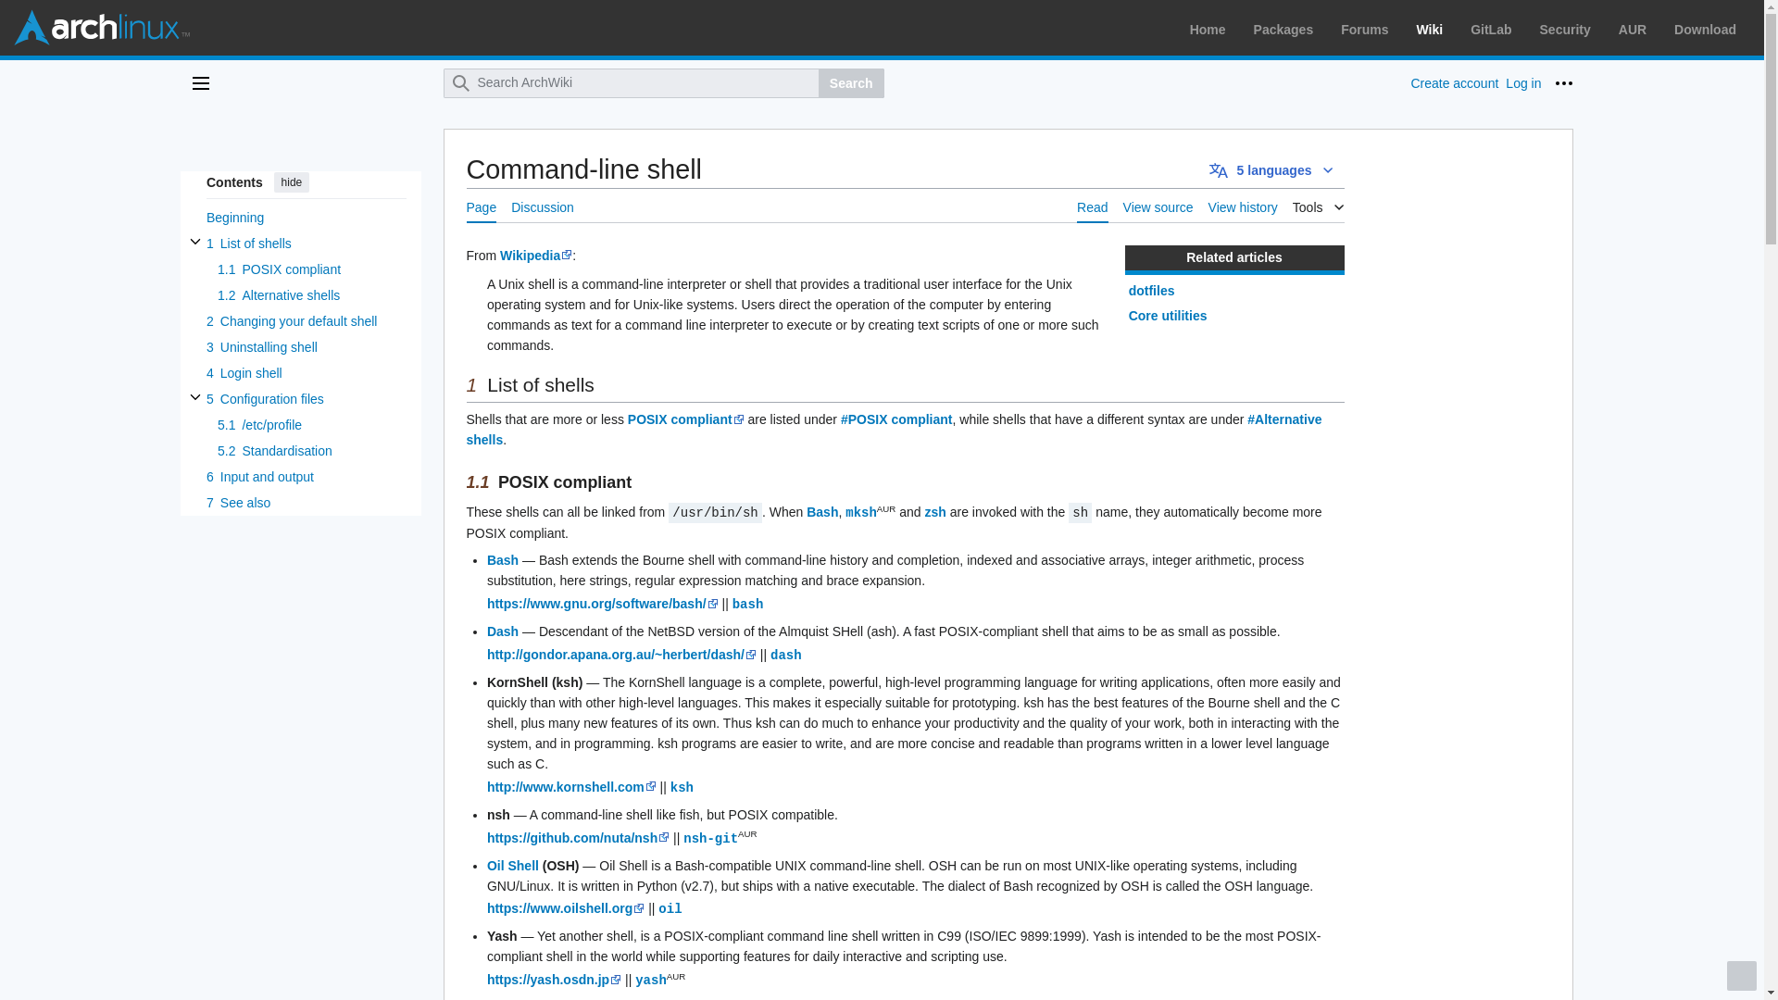  What do you see at coordinates (850, 83) in the screenshot?
I see `Search` at bounding box center [850, 83].